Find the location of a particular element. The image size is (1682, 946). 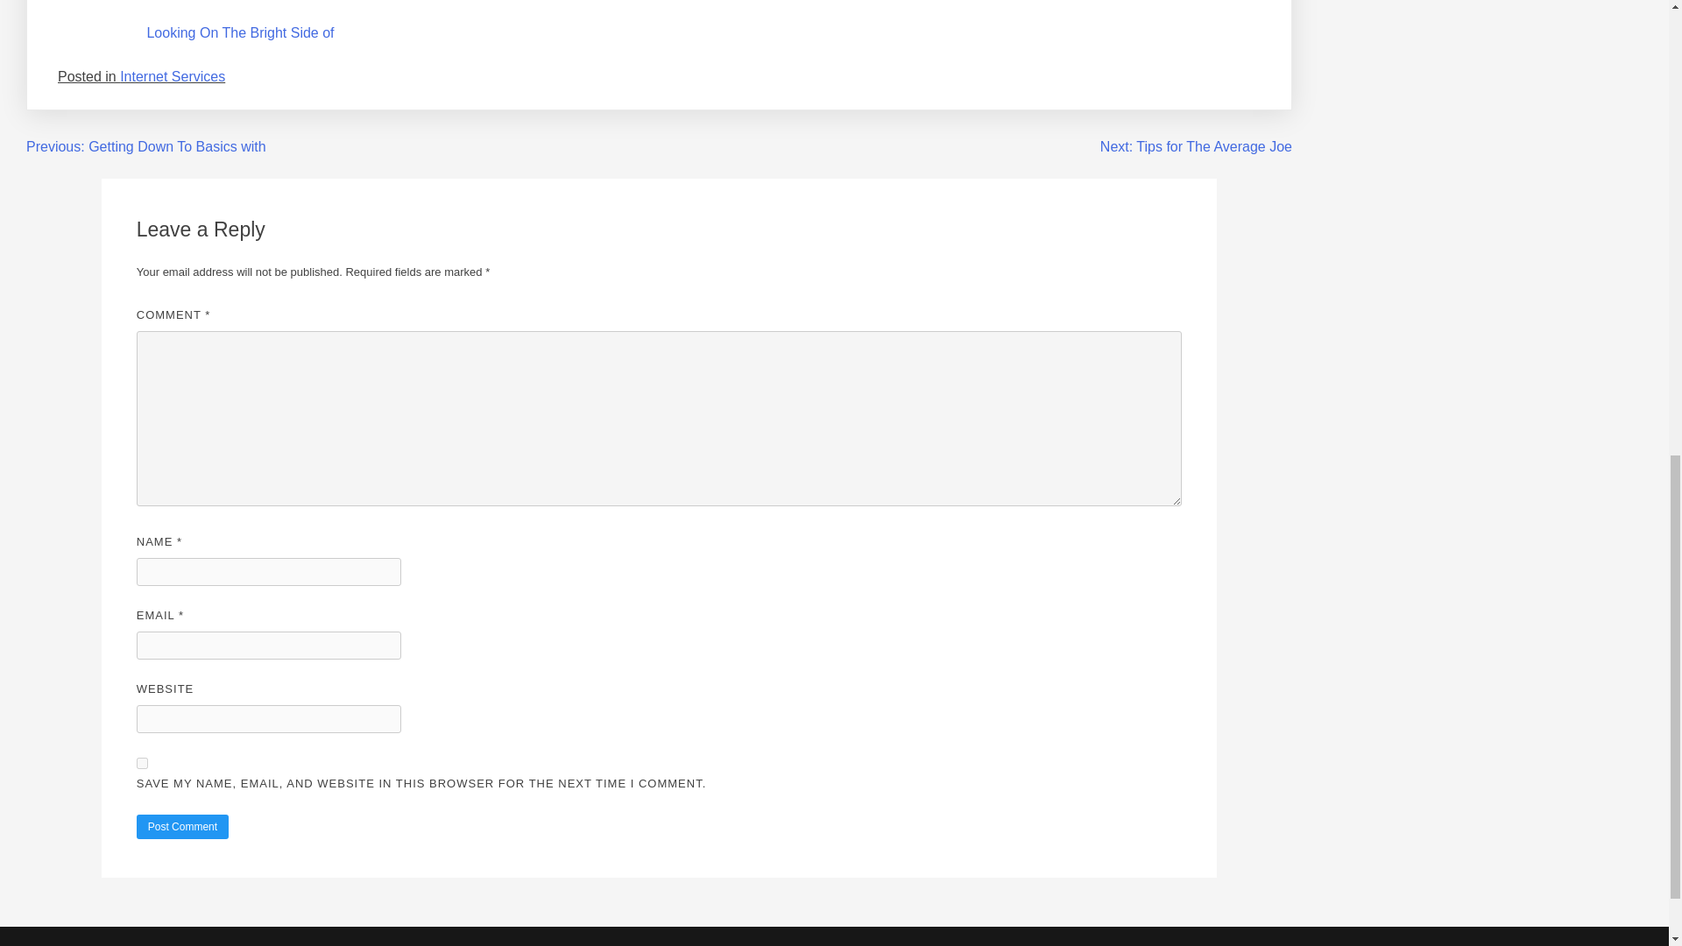

Next: Tips for The Average Joe is located at coordinates (1195, 146).